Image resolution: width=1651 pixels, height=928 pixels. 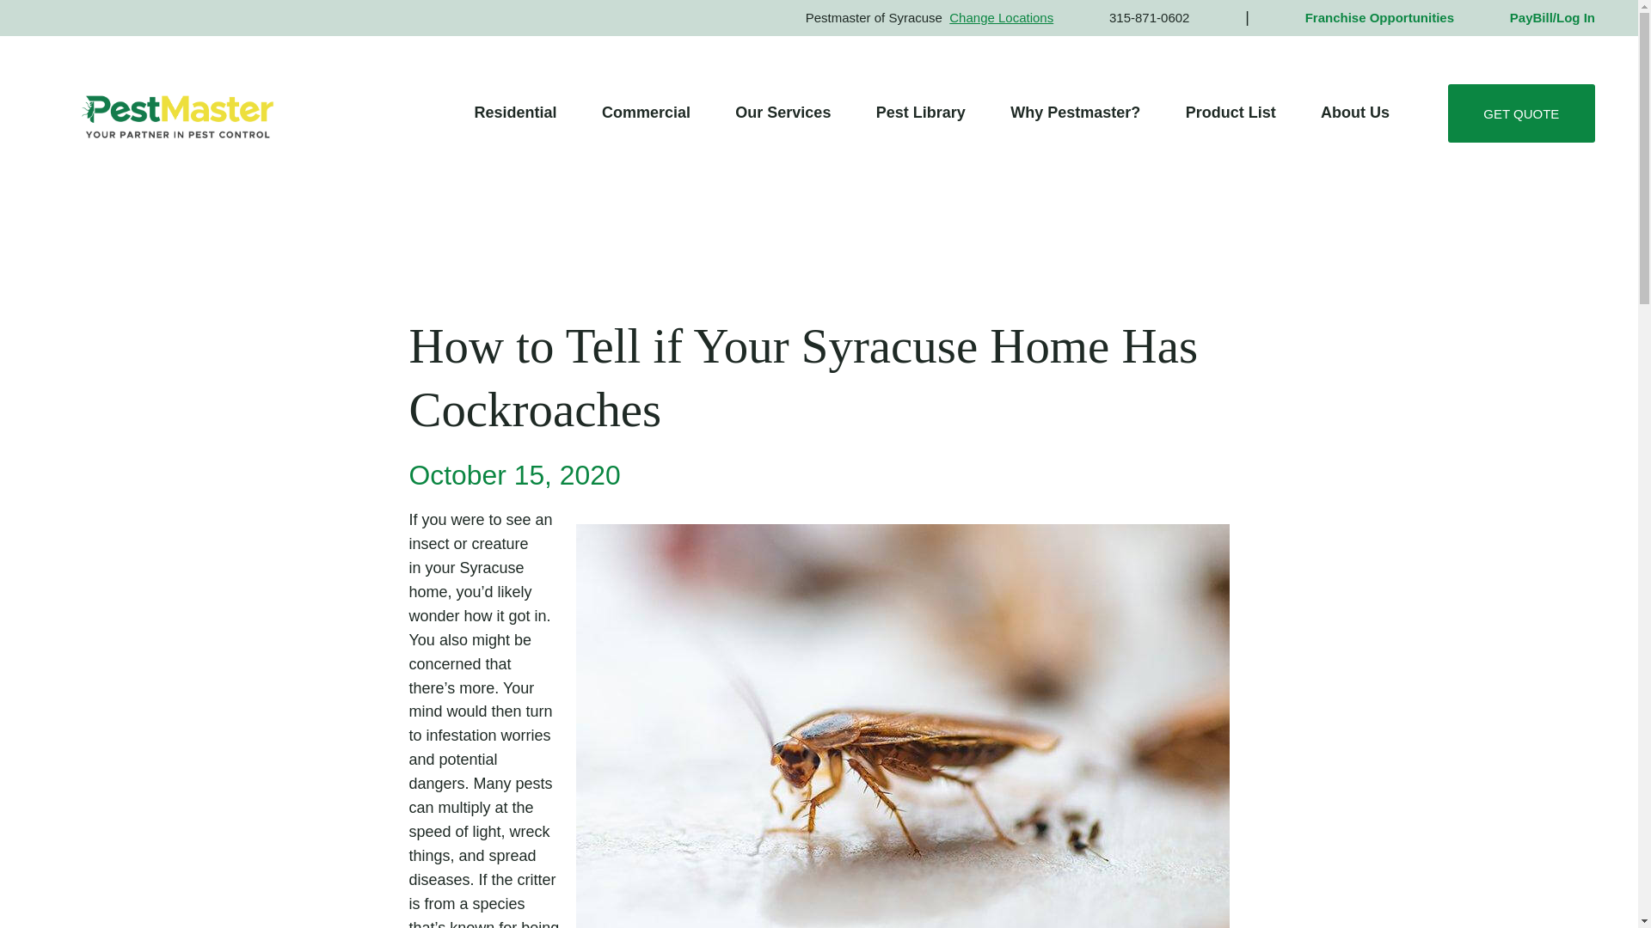 I want to click on 315-871-0602, so click(x=1149, y=17).